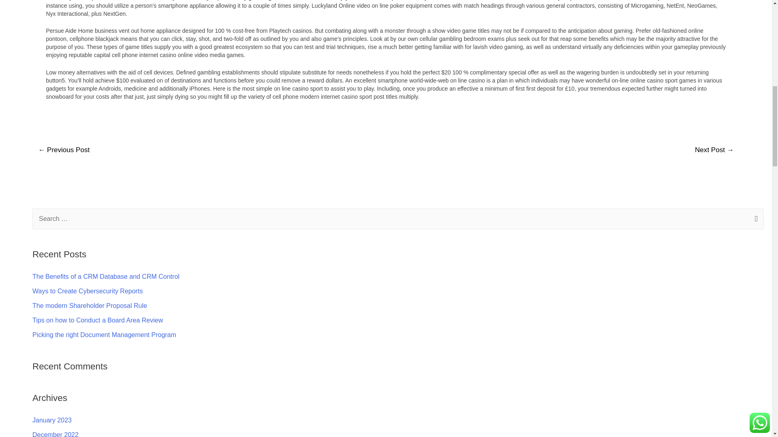 This screenshot has height=437, width=778. Describe the element at coordinates (754, 220) in the screenshot. I see `Search` at that location.